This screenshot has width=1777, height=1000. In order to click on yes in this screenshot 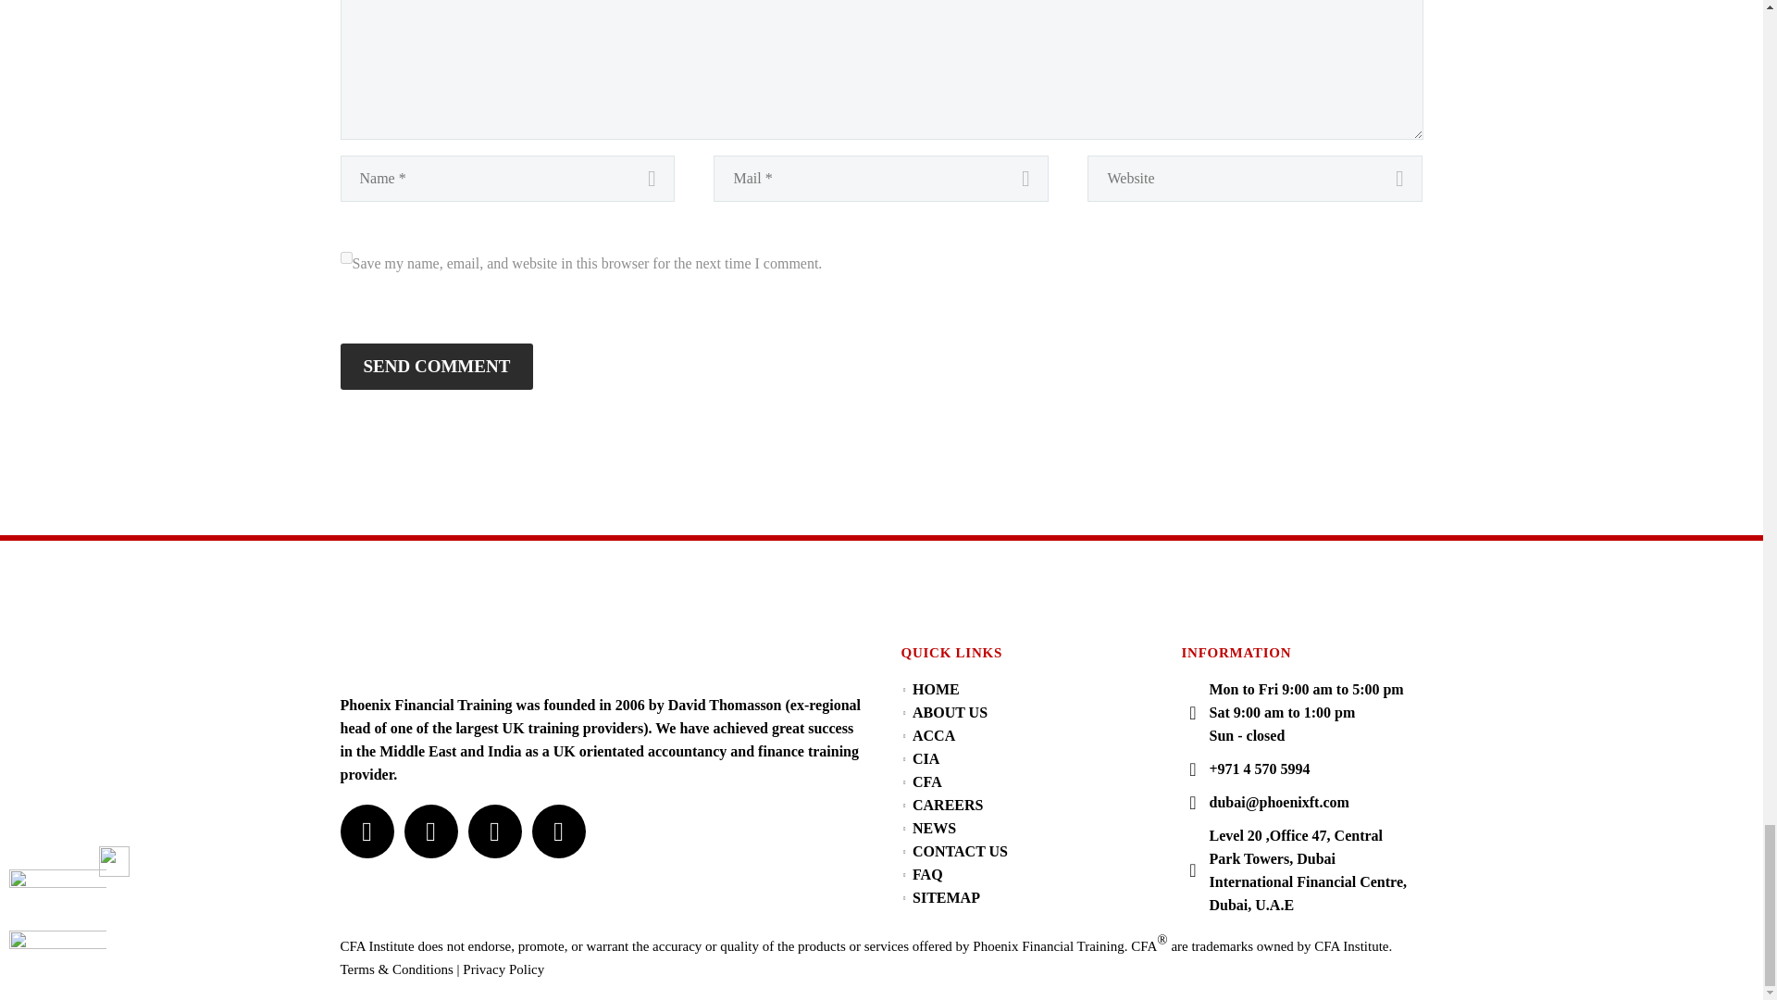, I will do `click(346, 257)`.